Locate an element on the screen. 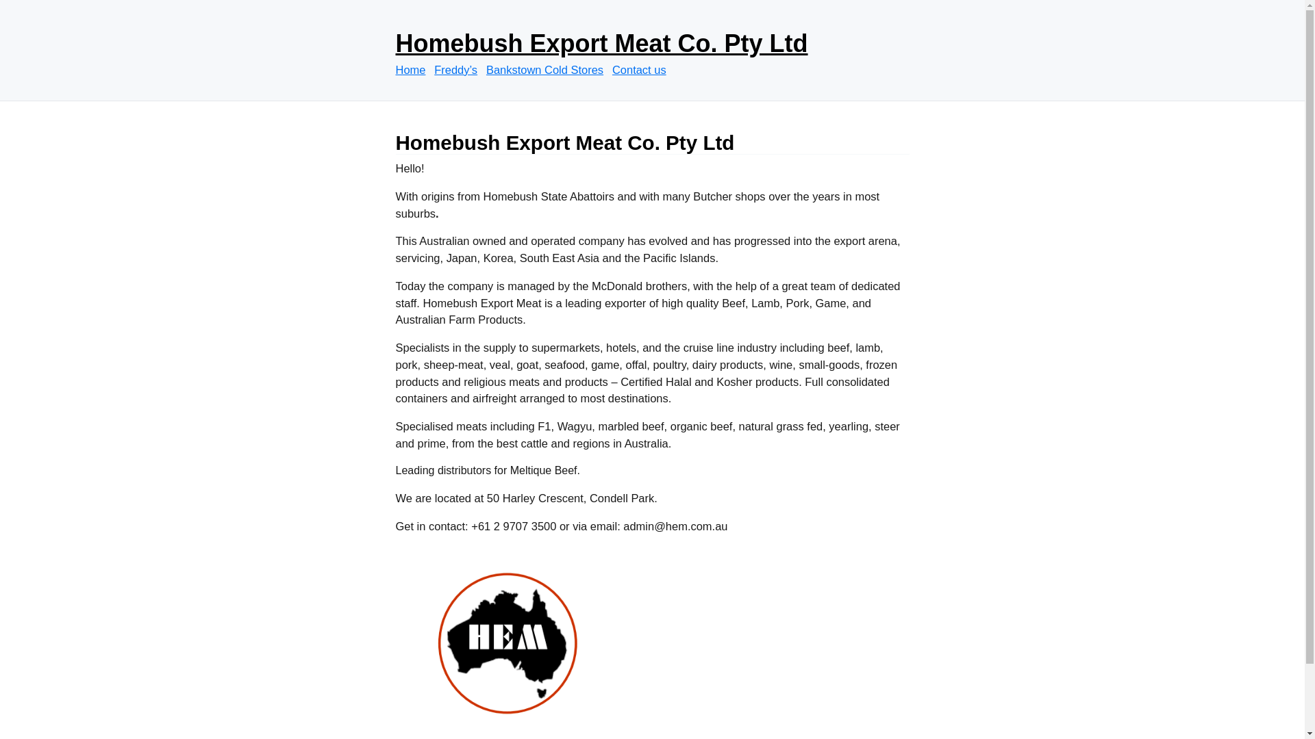 The image size is (1315, 739). Bankstown Cold Stores is located at coordinates (548, 70).